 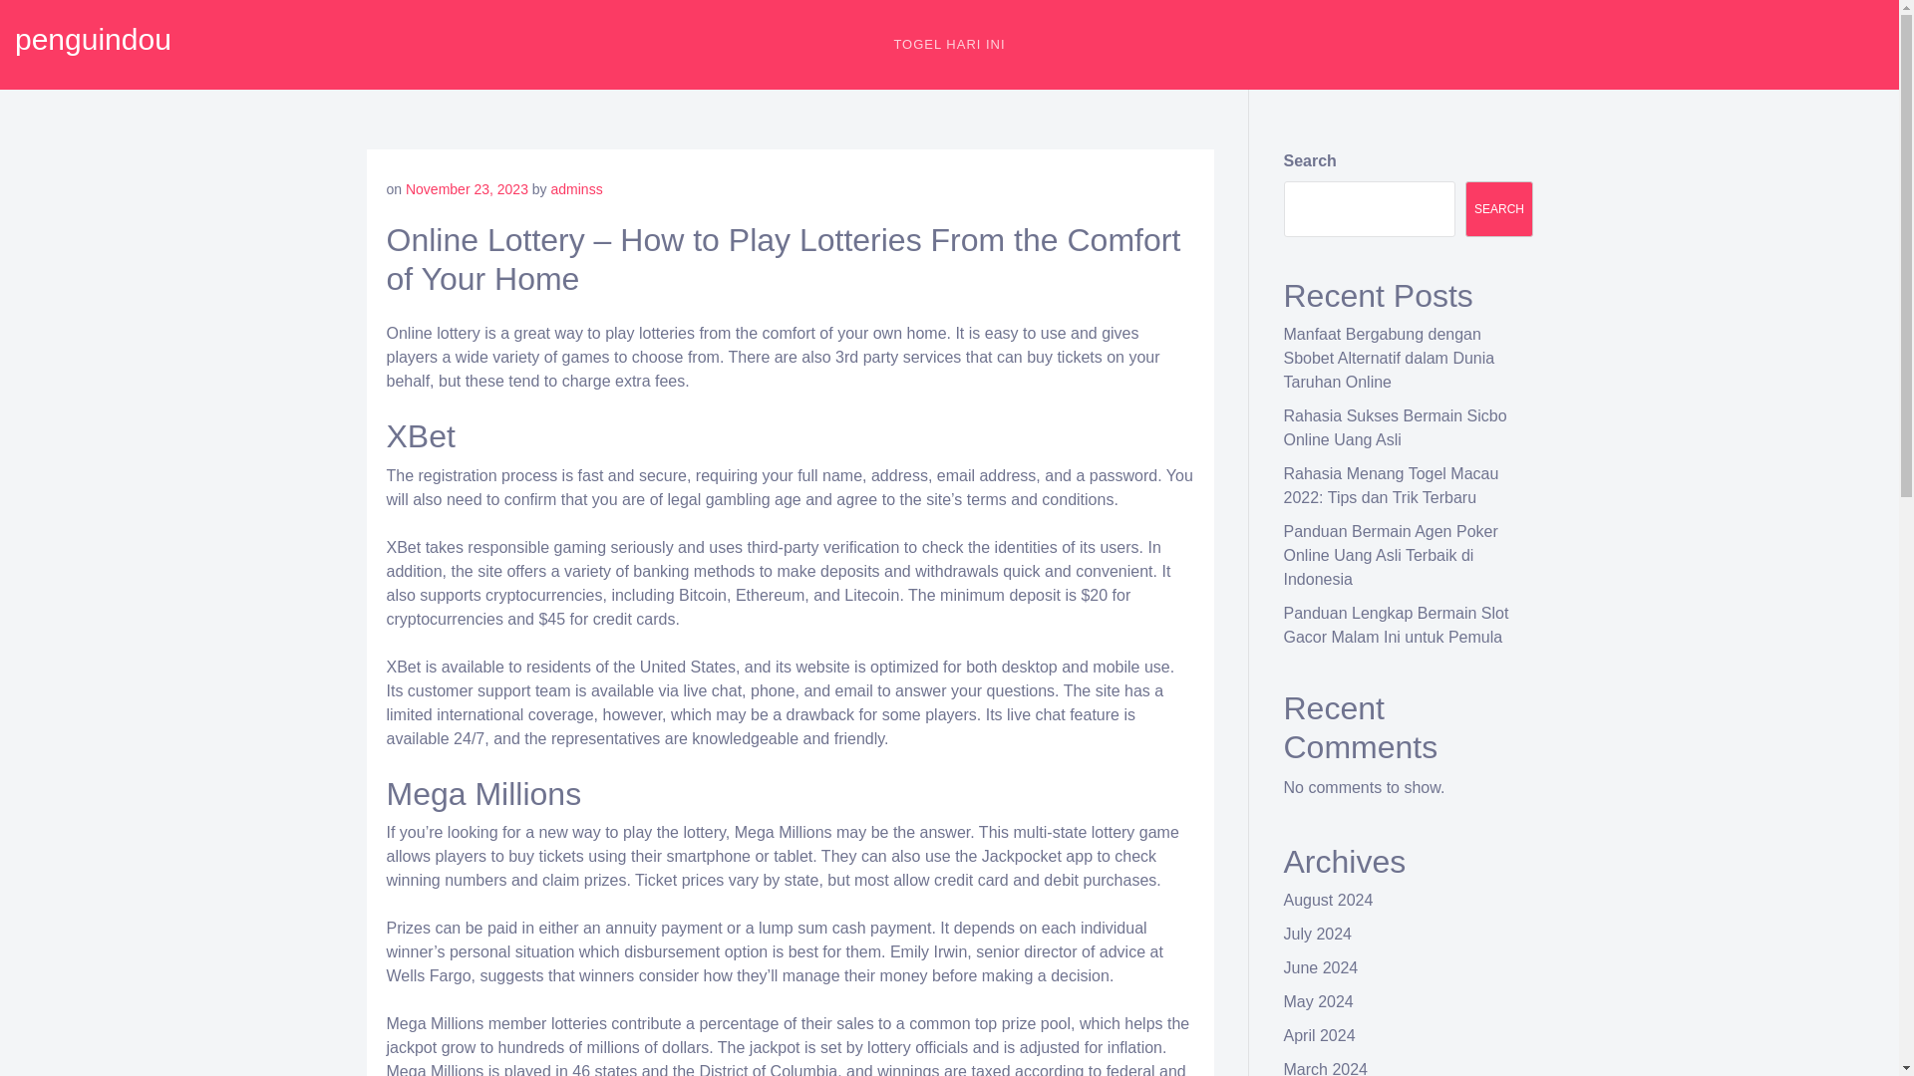 I want to click on July 2024, so click(x=1318, y=934).